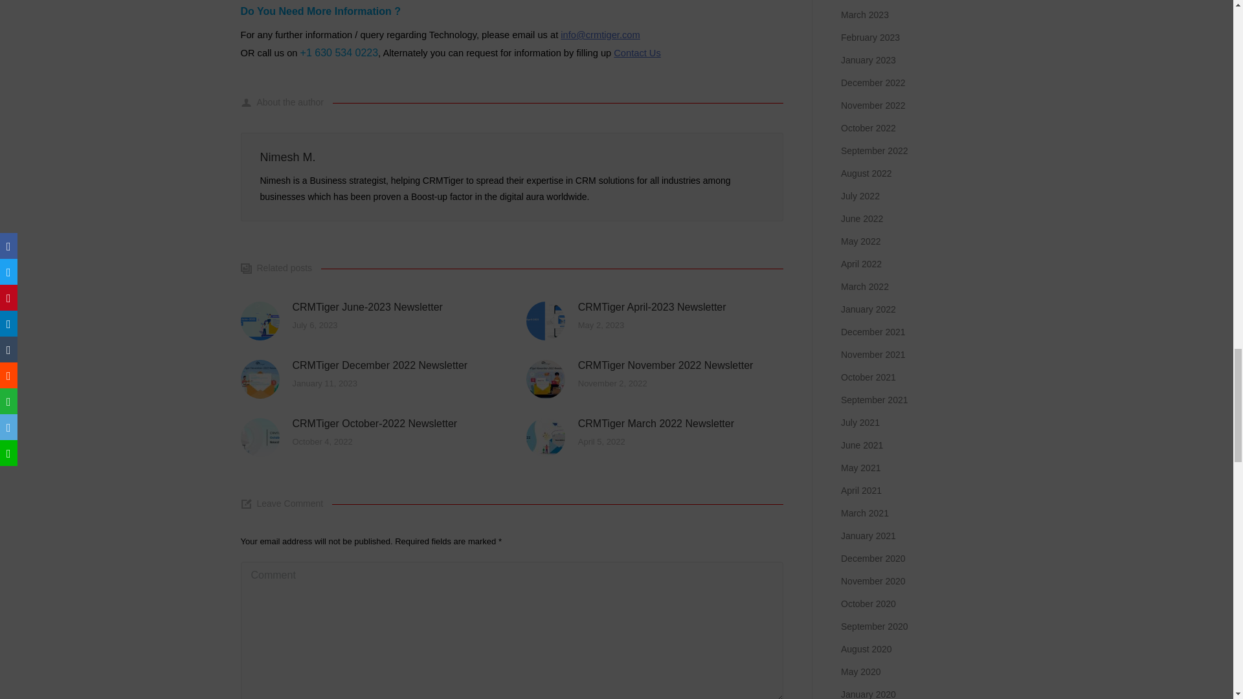 The image size is (1243, 699). What do you see at coordinates (637, 53) in the screenshot?
I see `Contact Us` at bounding box center [637, 53].